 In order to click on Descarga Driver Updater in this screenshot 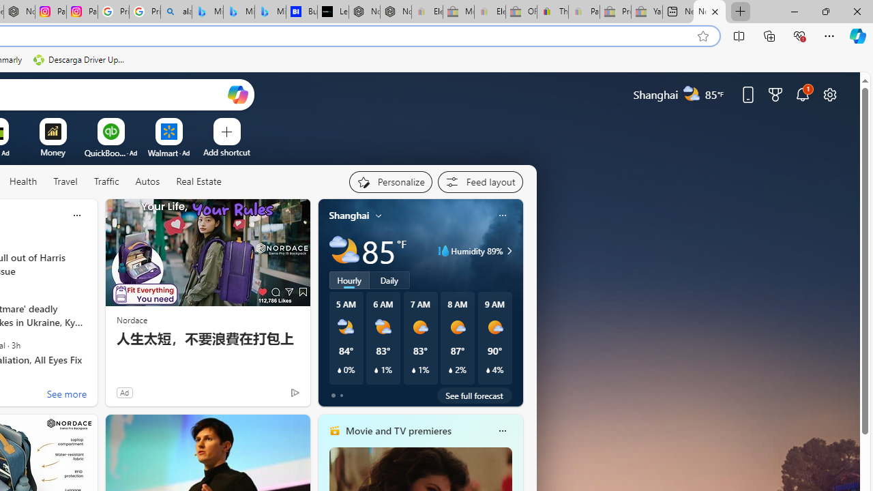, I will do `click(80, 60)`.